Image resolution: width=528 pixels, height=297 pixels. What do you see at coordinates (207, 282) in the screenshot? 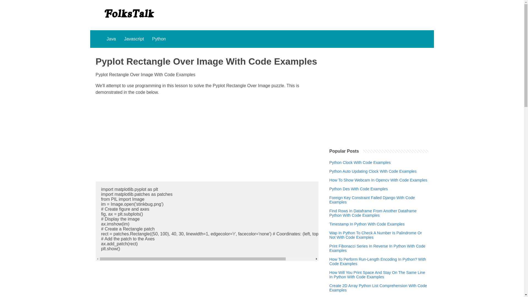
I see `Advertisement` at bounding box center [207, 282].